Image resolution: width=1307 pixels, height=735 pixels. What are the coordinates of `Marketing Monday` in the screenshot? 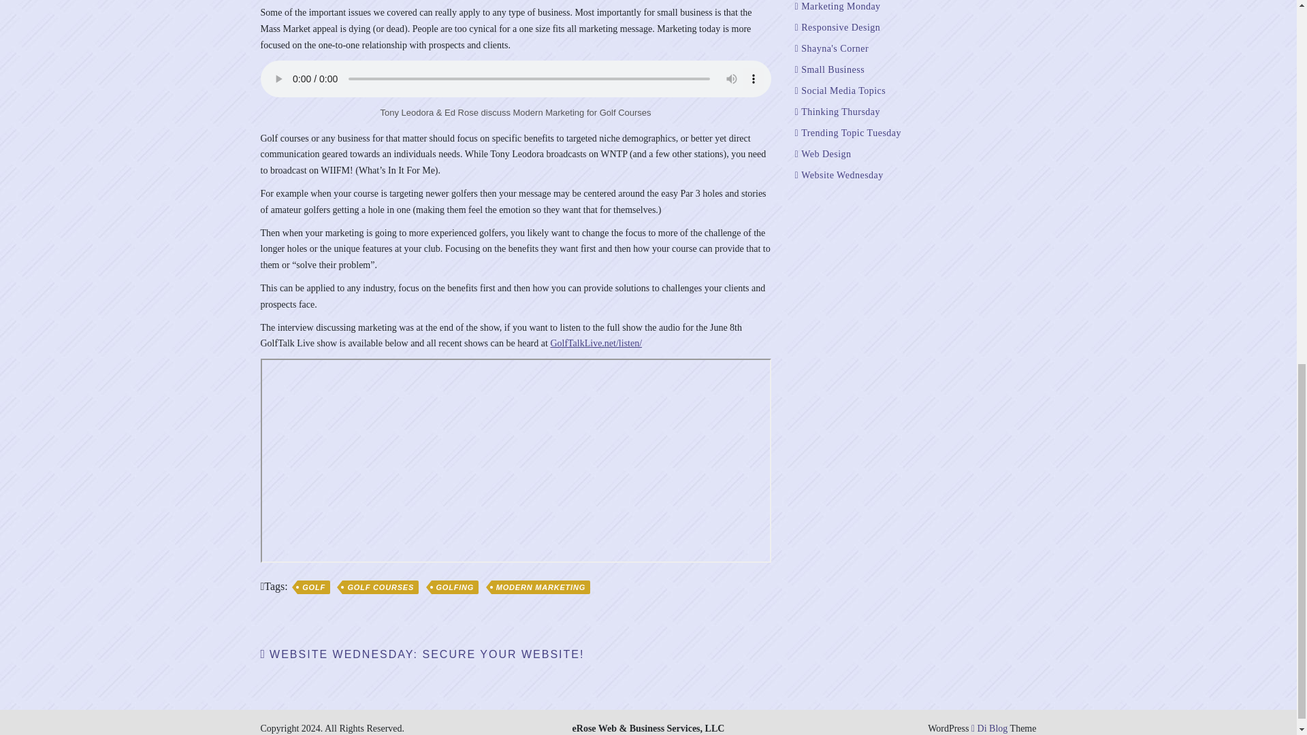 It's located at (837, 7).